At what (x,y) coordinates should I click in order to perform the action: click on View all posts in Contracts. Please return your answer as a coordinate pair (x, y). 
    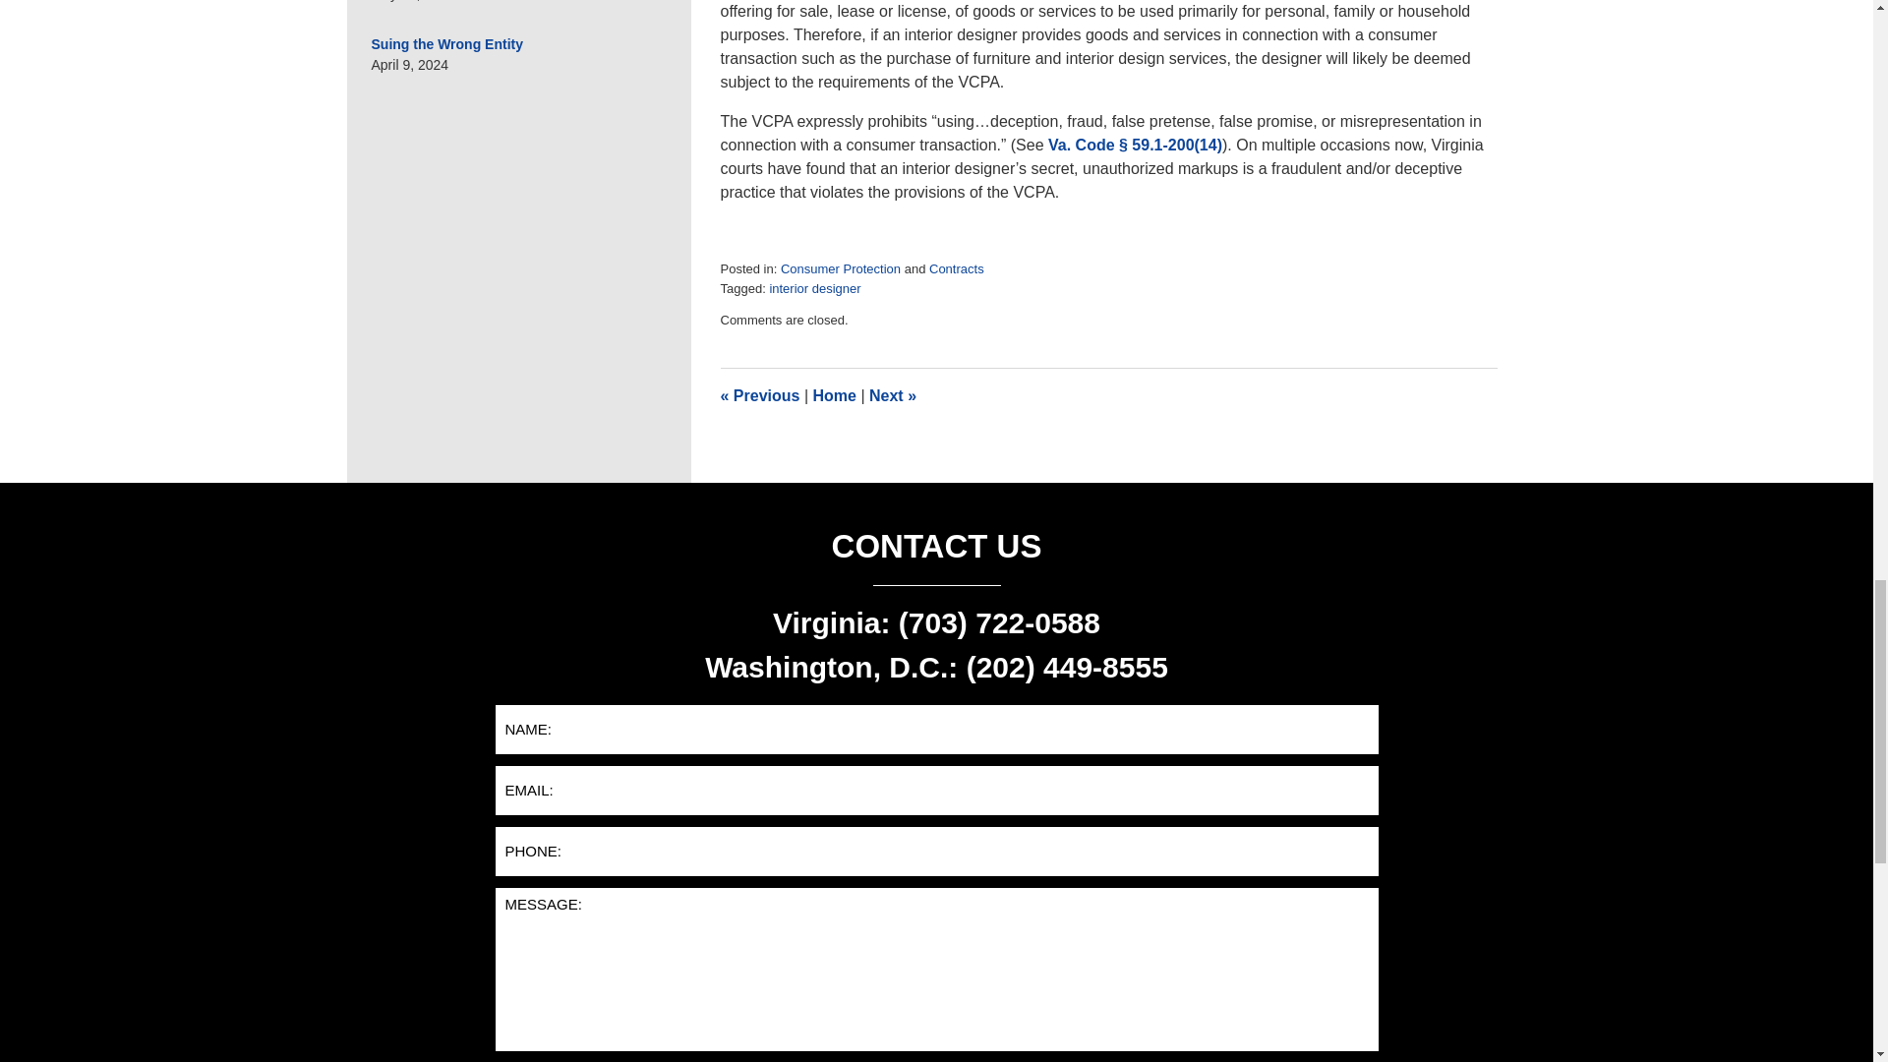
    Looking at the image, I should click on (956, 267).